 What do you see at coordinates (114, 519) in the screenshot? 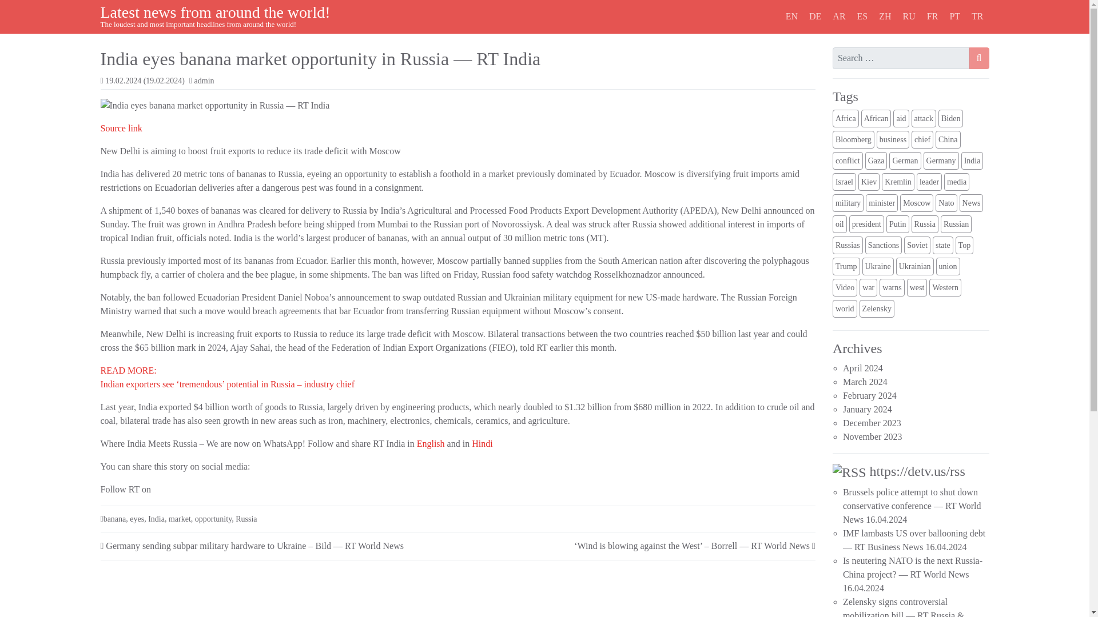
I see `banana` at bounding box center [114, 519].